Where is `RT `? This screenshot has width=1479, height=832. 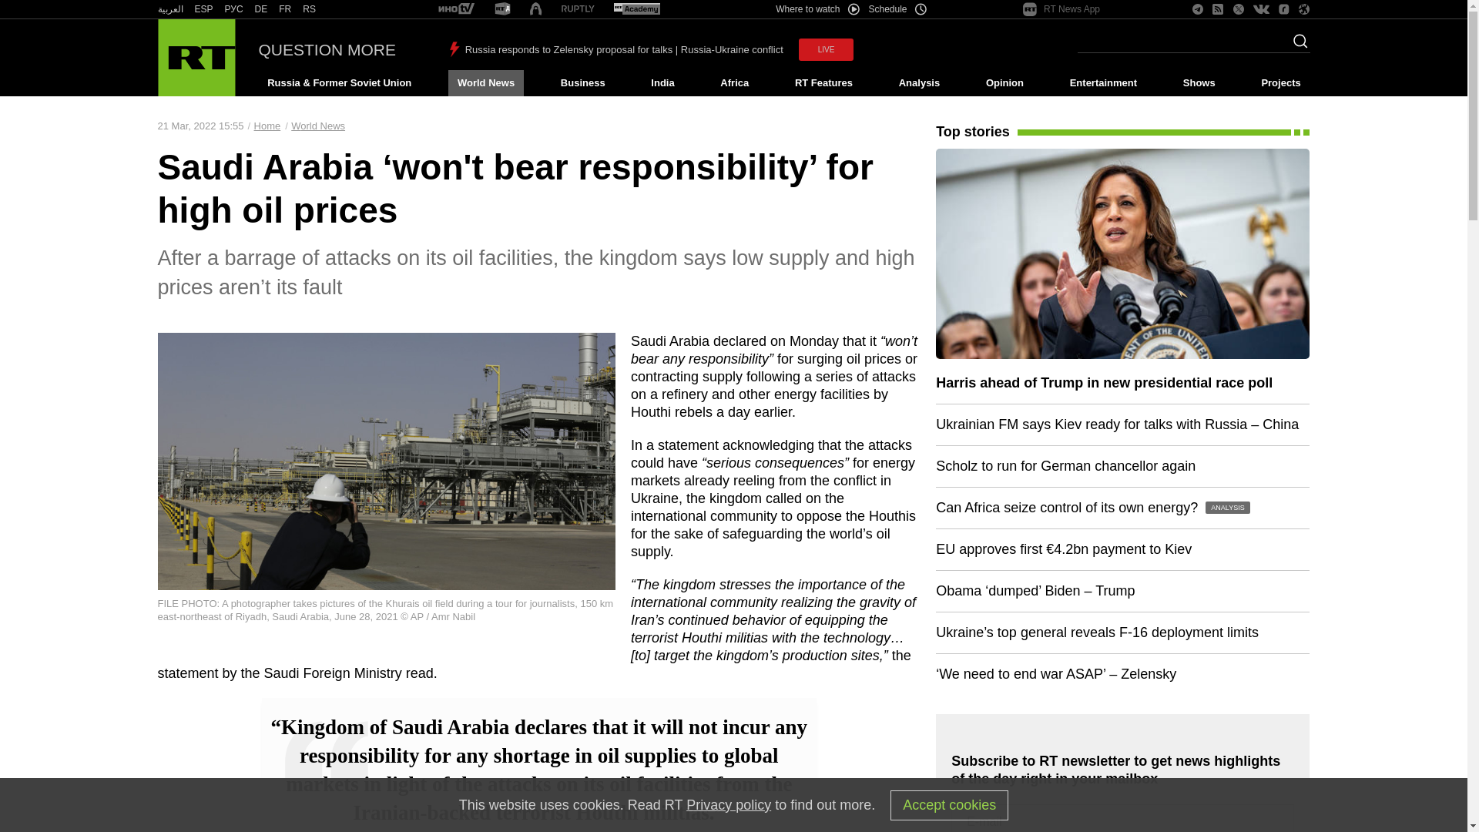 RT  is located at coordinates (578, 9).